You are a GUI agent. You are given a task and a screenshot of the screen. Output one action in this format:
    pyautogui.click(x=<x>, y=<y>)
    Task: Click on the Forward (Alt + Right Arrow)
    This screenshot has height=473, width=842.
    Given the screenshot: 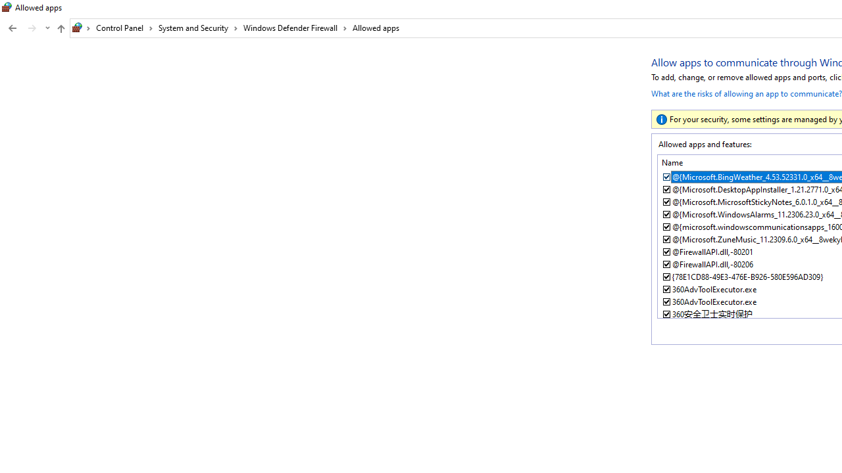 What is the action you would take?
    pyautogui.click(x=32, y=28)
    